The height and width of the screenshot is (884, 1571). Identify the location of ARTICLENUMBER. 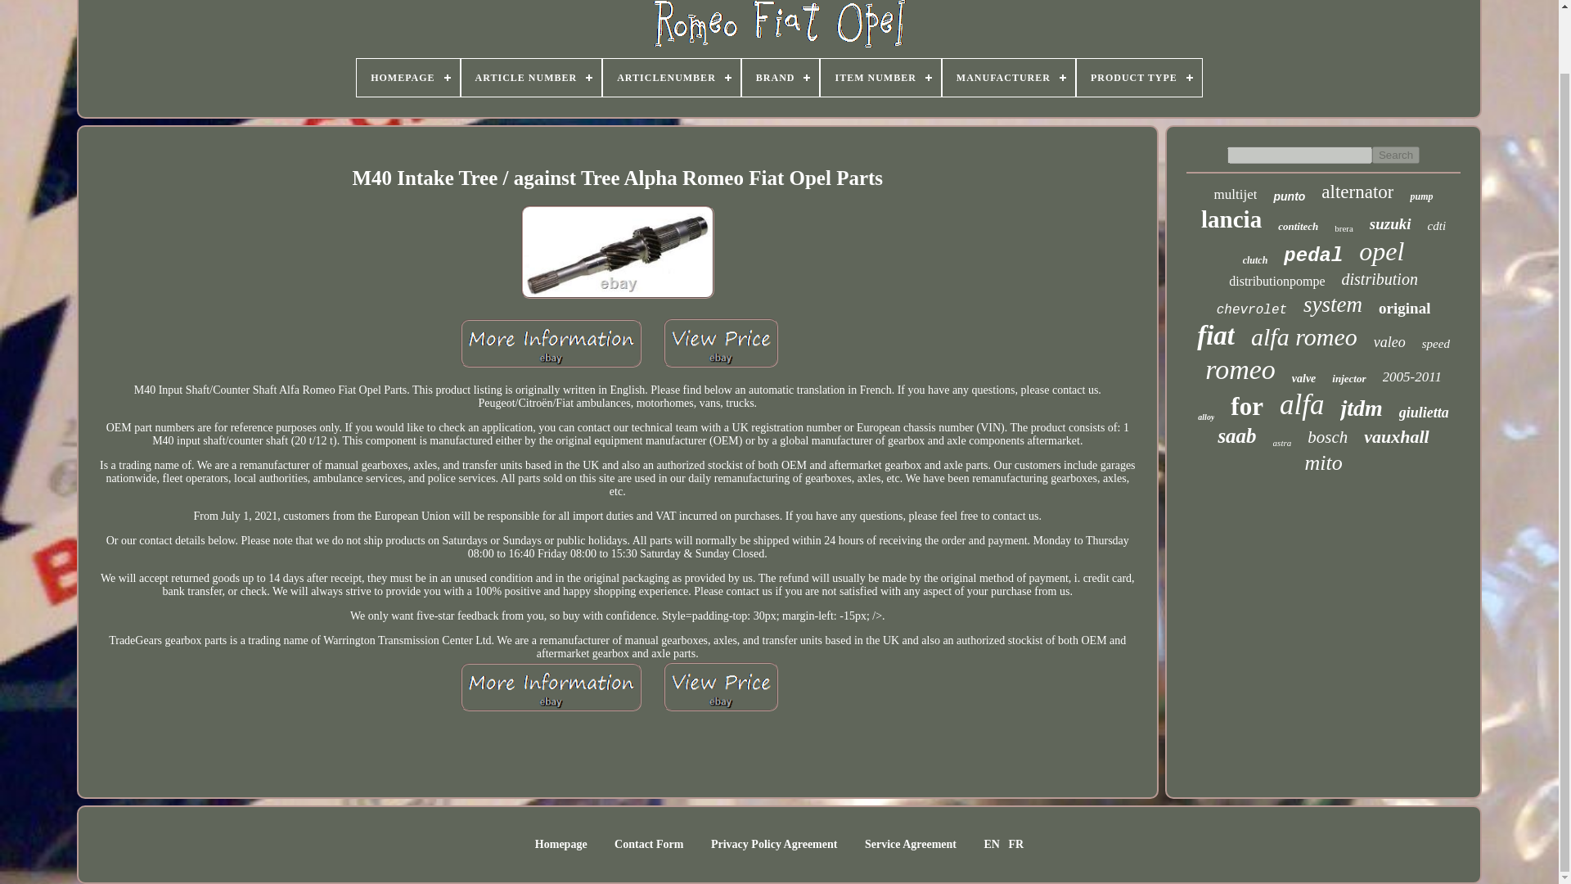
(671, 77).